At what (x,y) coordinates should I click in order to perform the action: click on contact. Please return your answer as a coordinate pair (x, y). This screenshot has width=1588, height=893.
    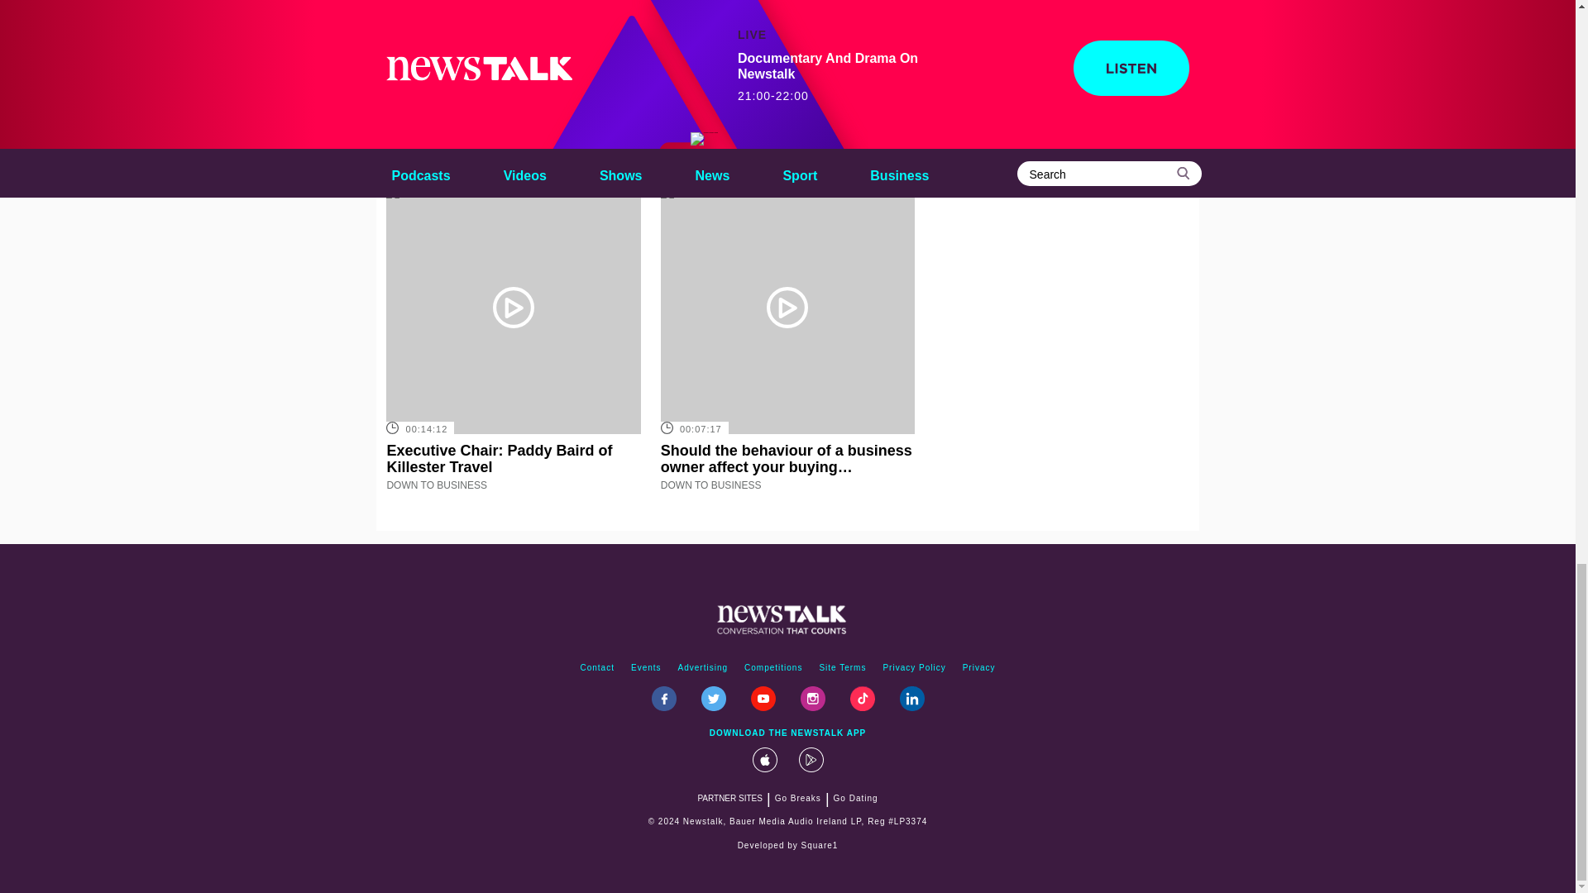
    Looking at the image, I should click on (597, 668).